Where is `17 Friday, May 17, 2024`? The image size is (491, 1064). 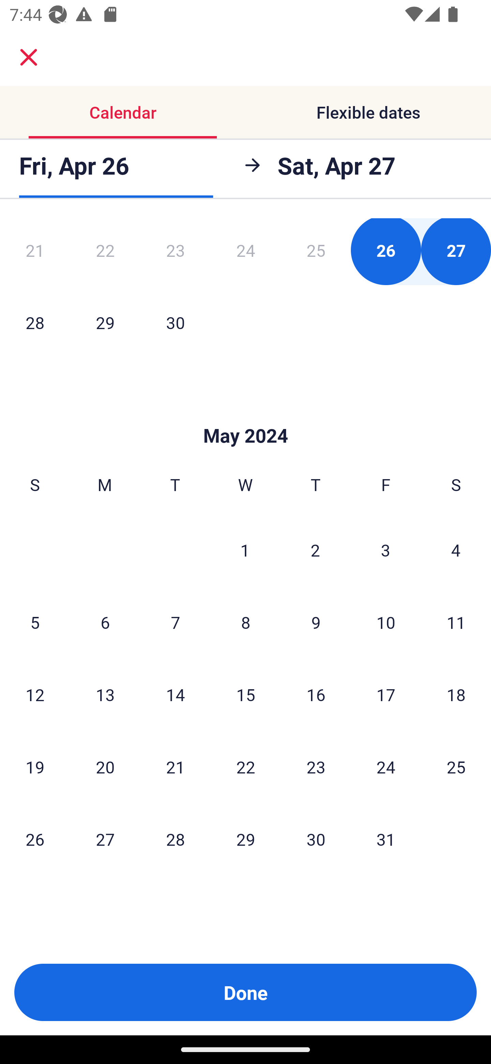 17 Friday, May 17, 2024 is located at coordinates (386, 695).